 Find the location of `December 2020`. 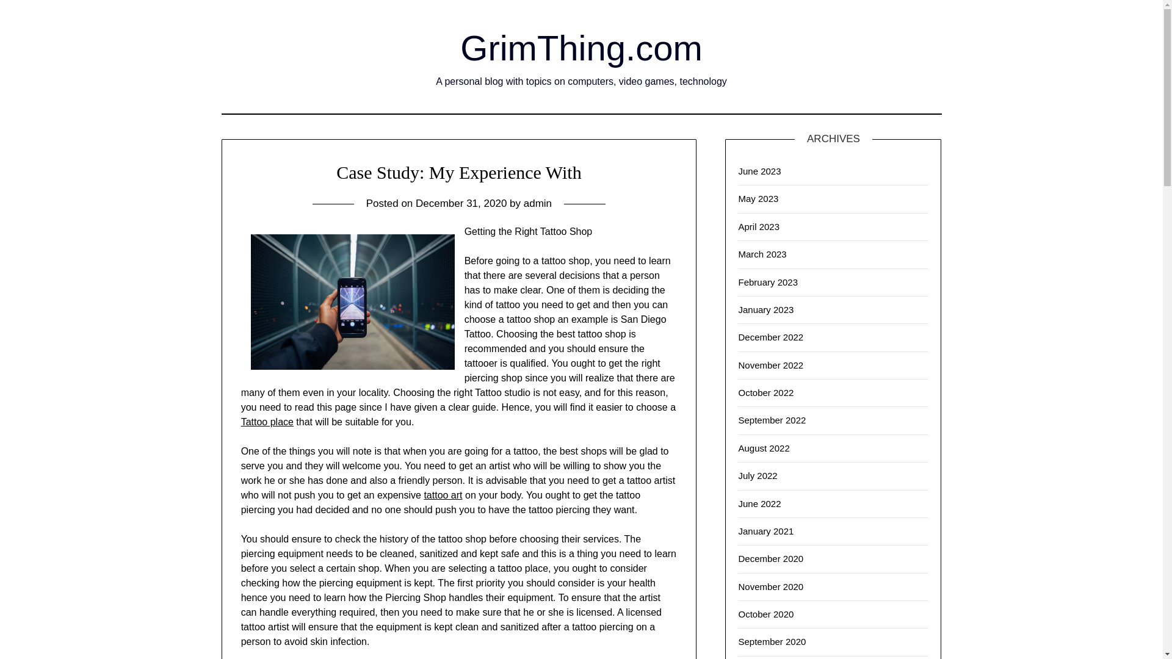

December 2020 is located at coordinates (770, 559).